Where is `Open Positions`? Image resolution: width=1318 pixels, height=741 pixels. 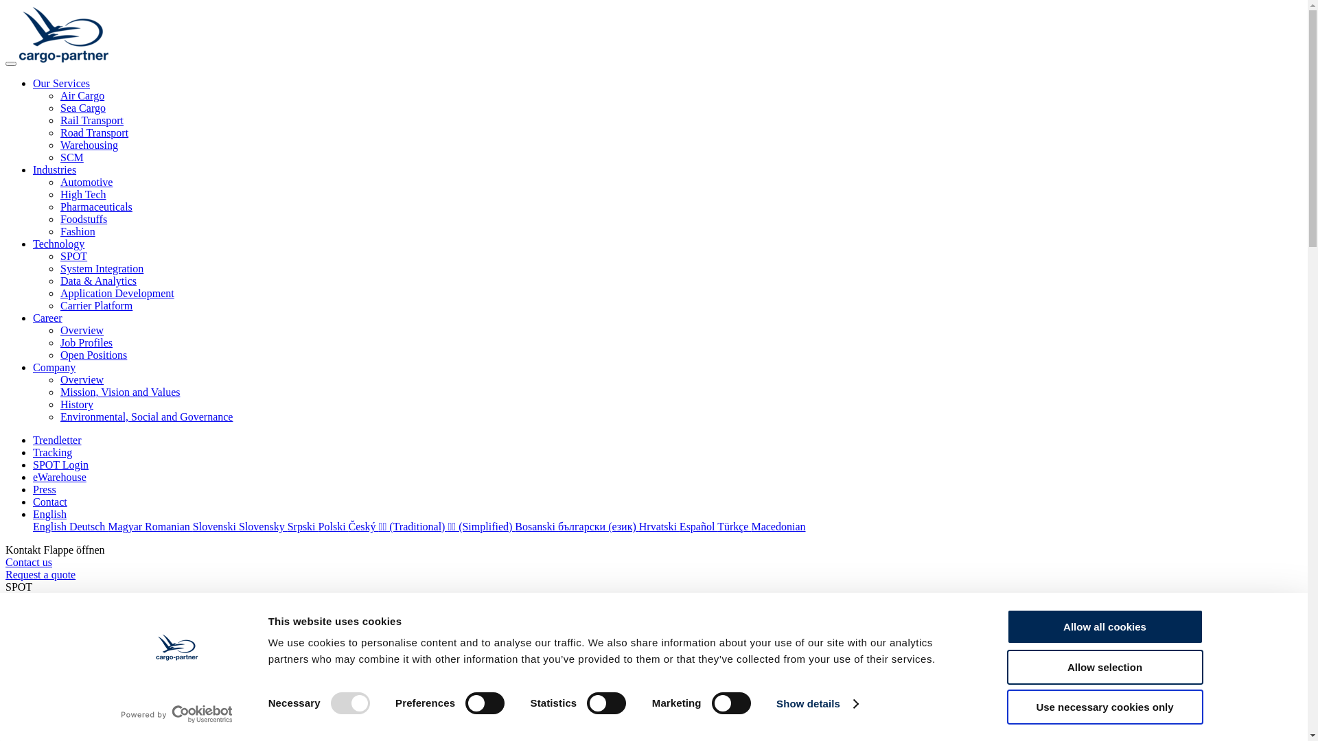
Open Positions is located at coordinates (93, 355).